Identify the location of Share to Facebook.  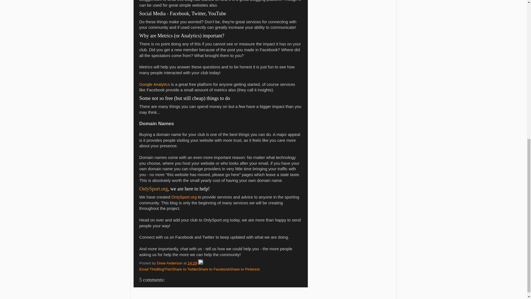
(214, 269).